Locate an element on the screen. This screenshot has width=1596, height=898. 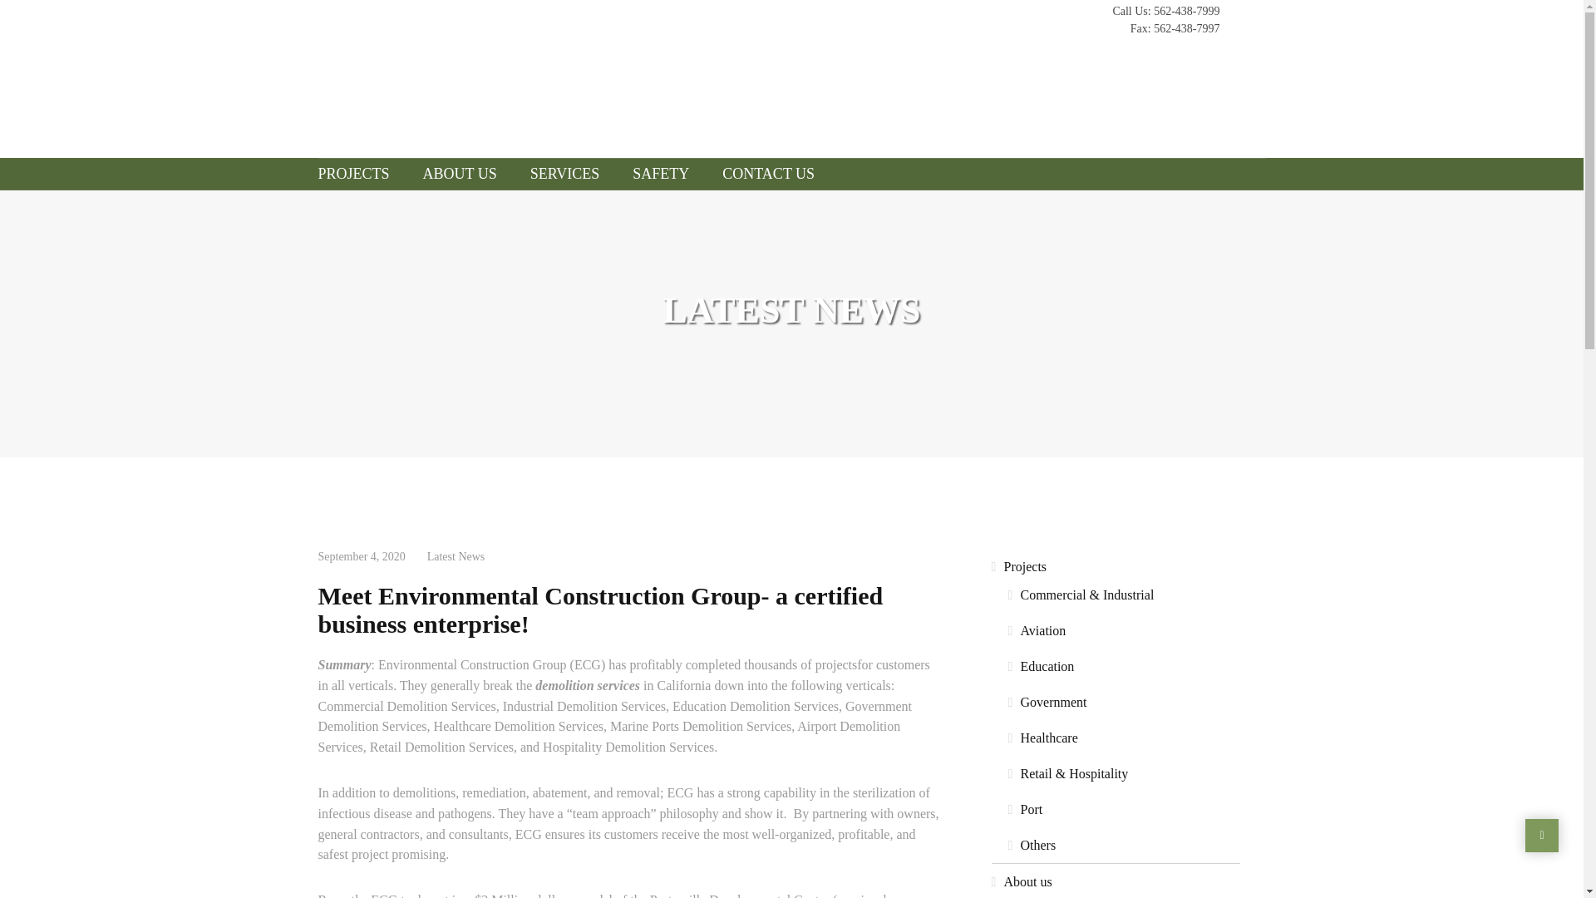
PROJECTS is located at coordinates (361, 173).